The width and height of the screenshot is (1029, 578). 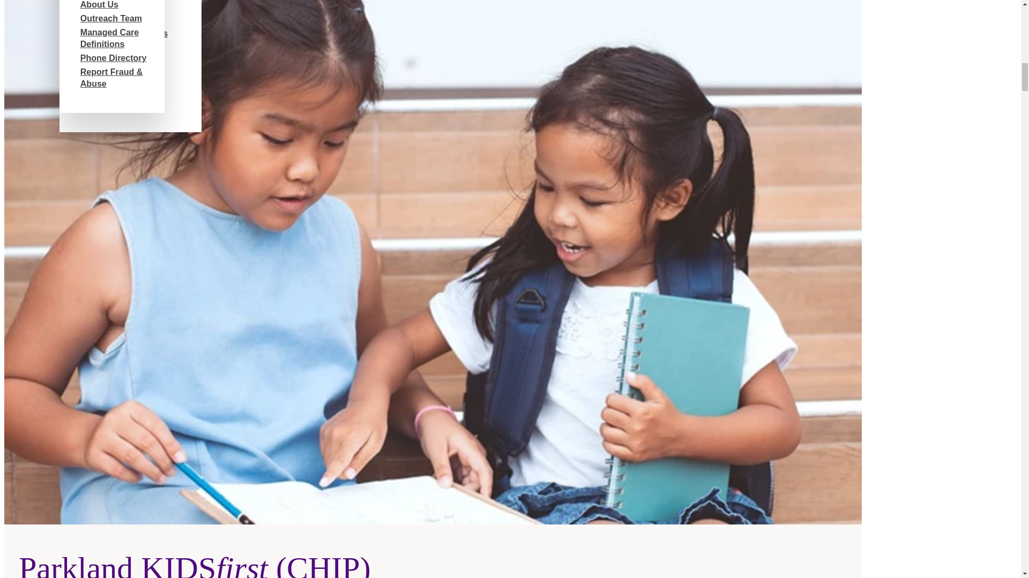 What do you see at coordinates (106, 19) in the screenshot?
I see `Members` at bounding box center [106, 19].